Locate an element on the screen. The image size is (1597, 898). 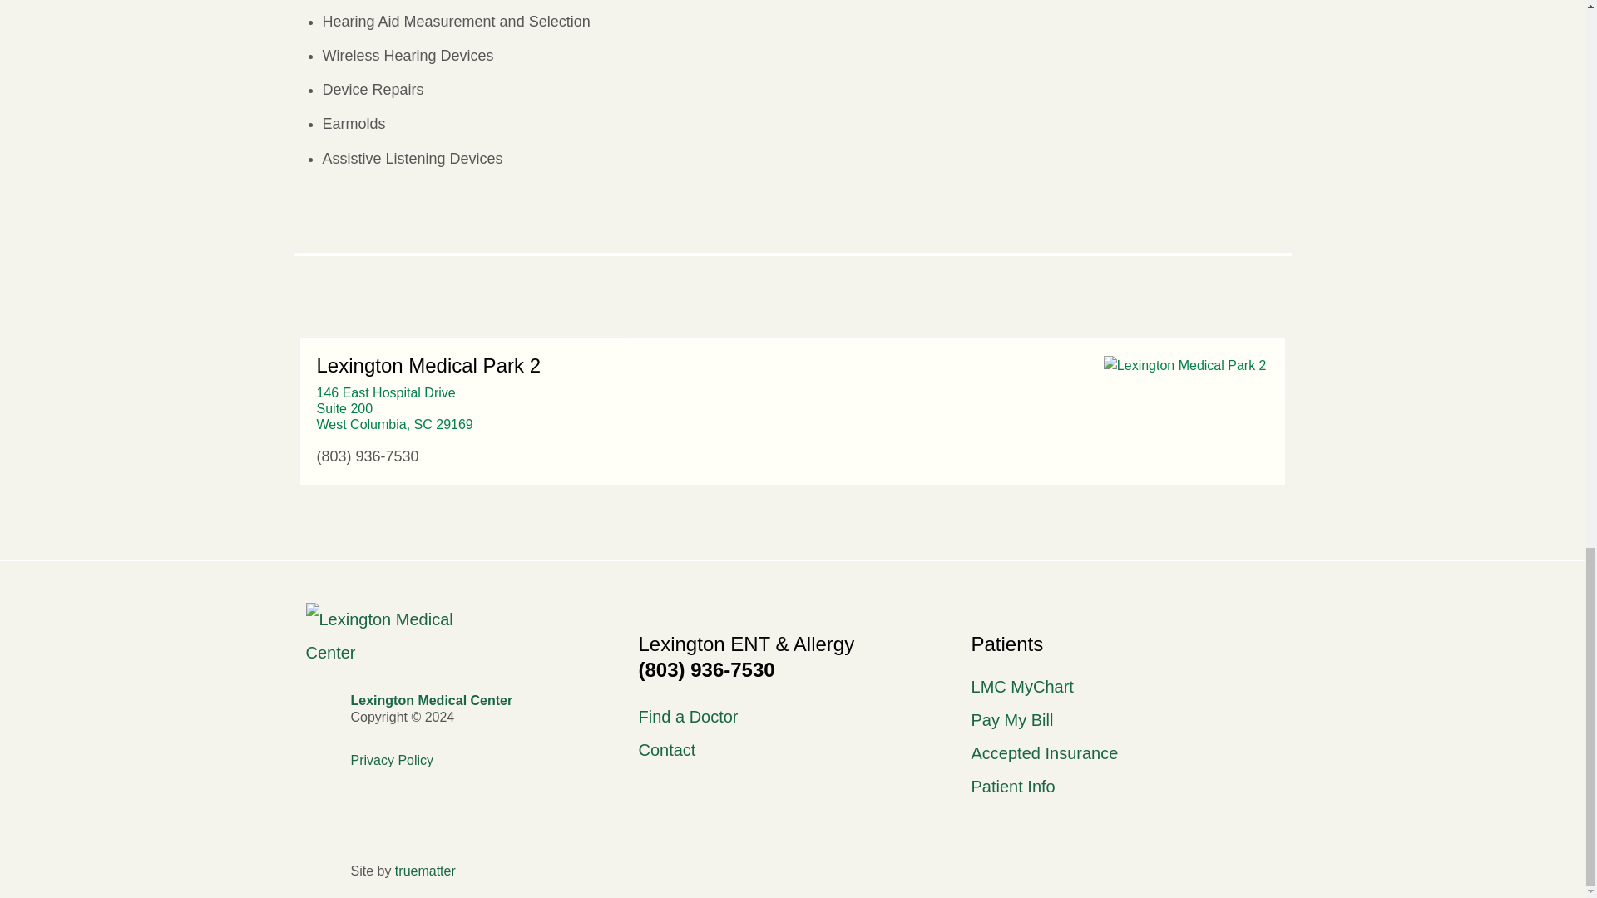
Privacy Policy is located at coordinates (791, 717).